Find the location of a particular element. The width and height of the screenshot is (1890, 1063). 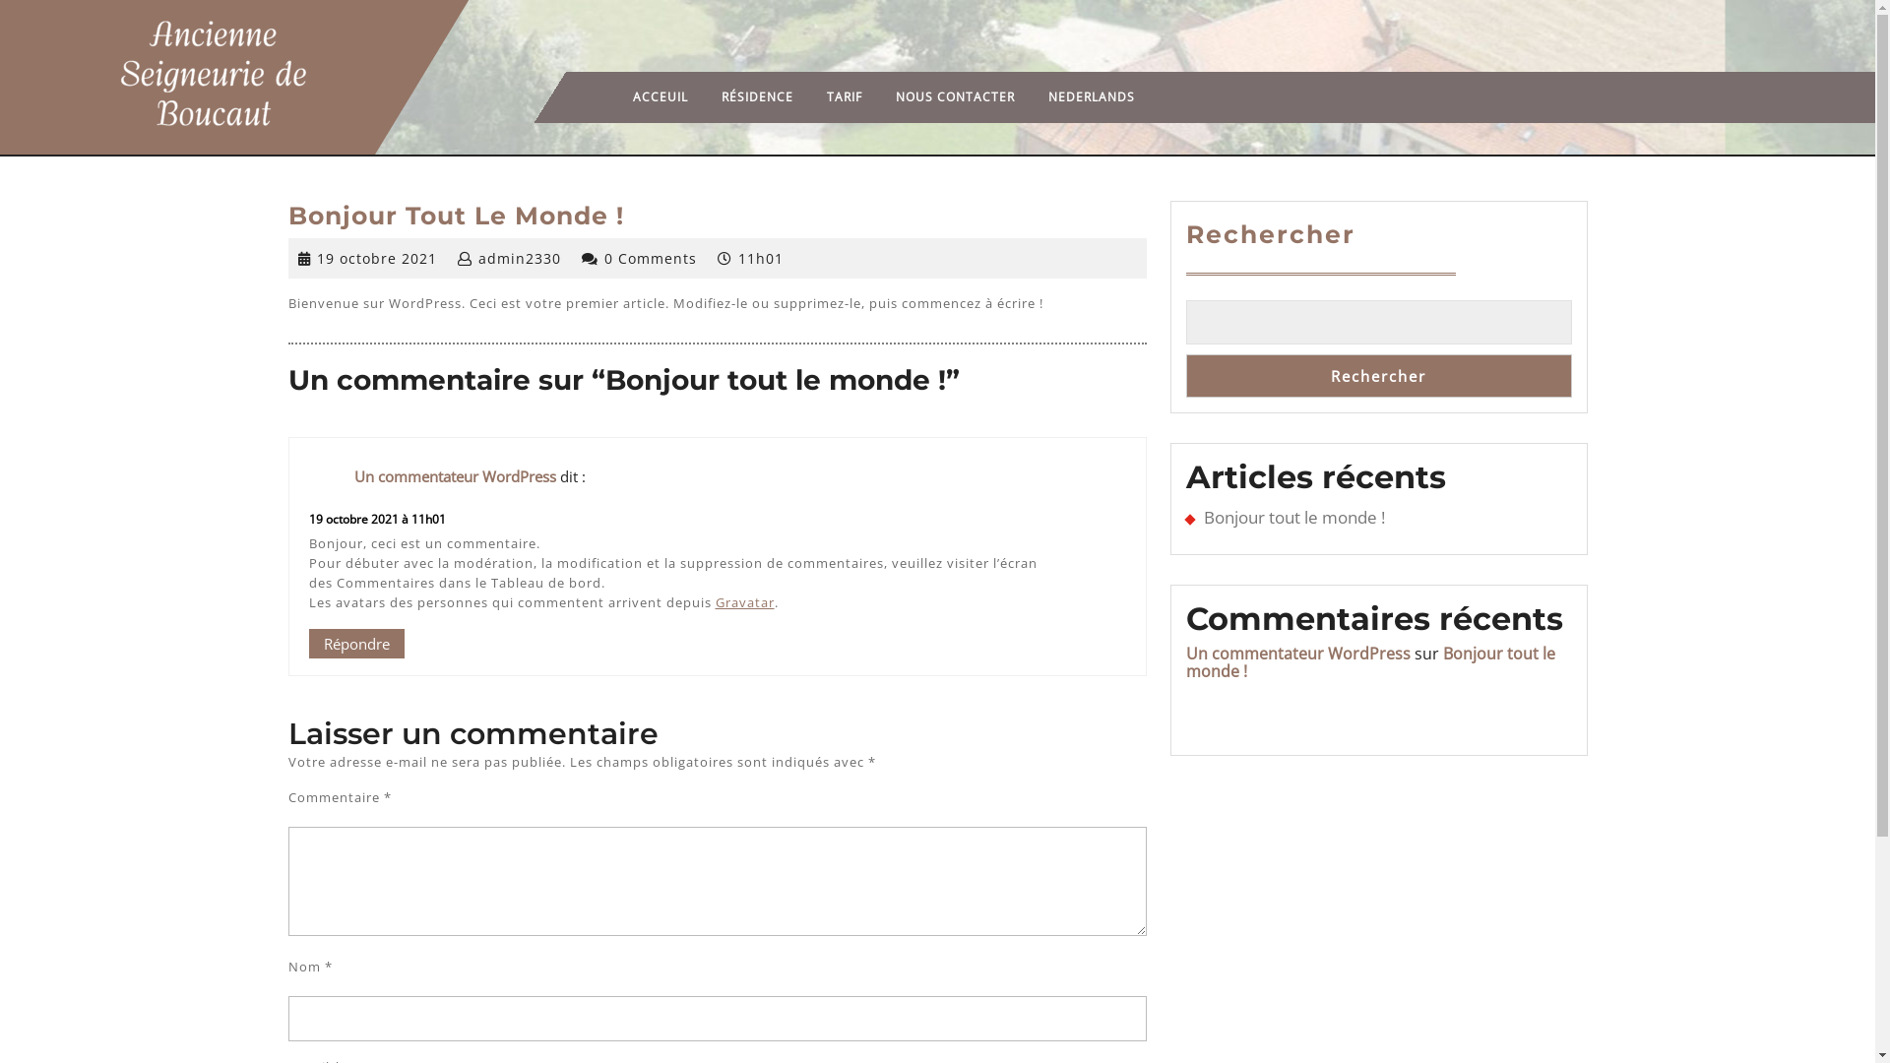

Bonjour tout le monde ! is located at coordinates (1293, 518).